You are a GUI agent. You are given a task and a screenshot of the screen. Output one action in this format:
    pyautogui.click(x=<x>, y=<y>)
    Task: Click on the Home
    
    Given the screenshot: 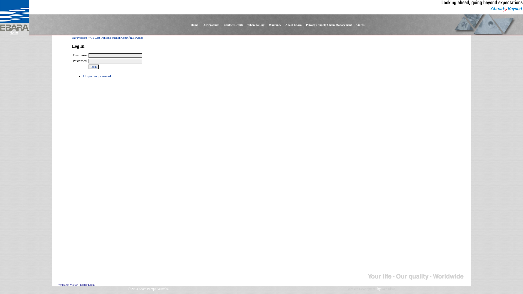 What is the action you would take?
    pyautogui.click(x=194, y=25)
    